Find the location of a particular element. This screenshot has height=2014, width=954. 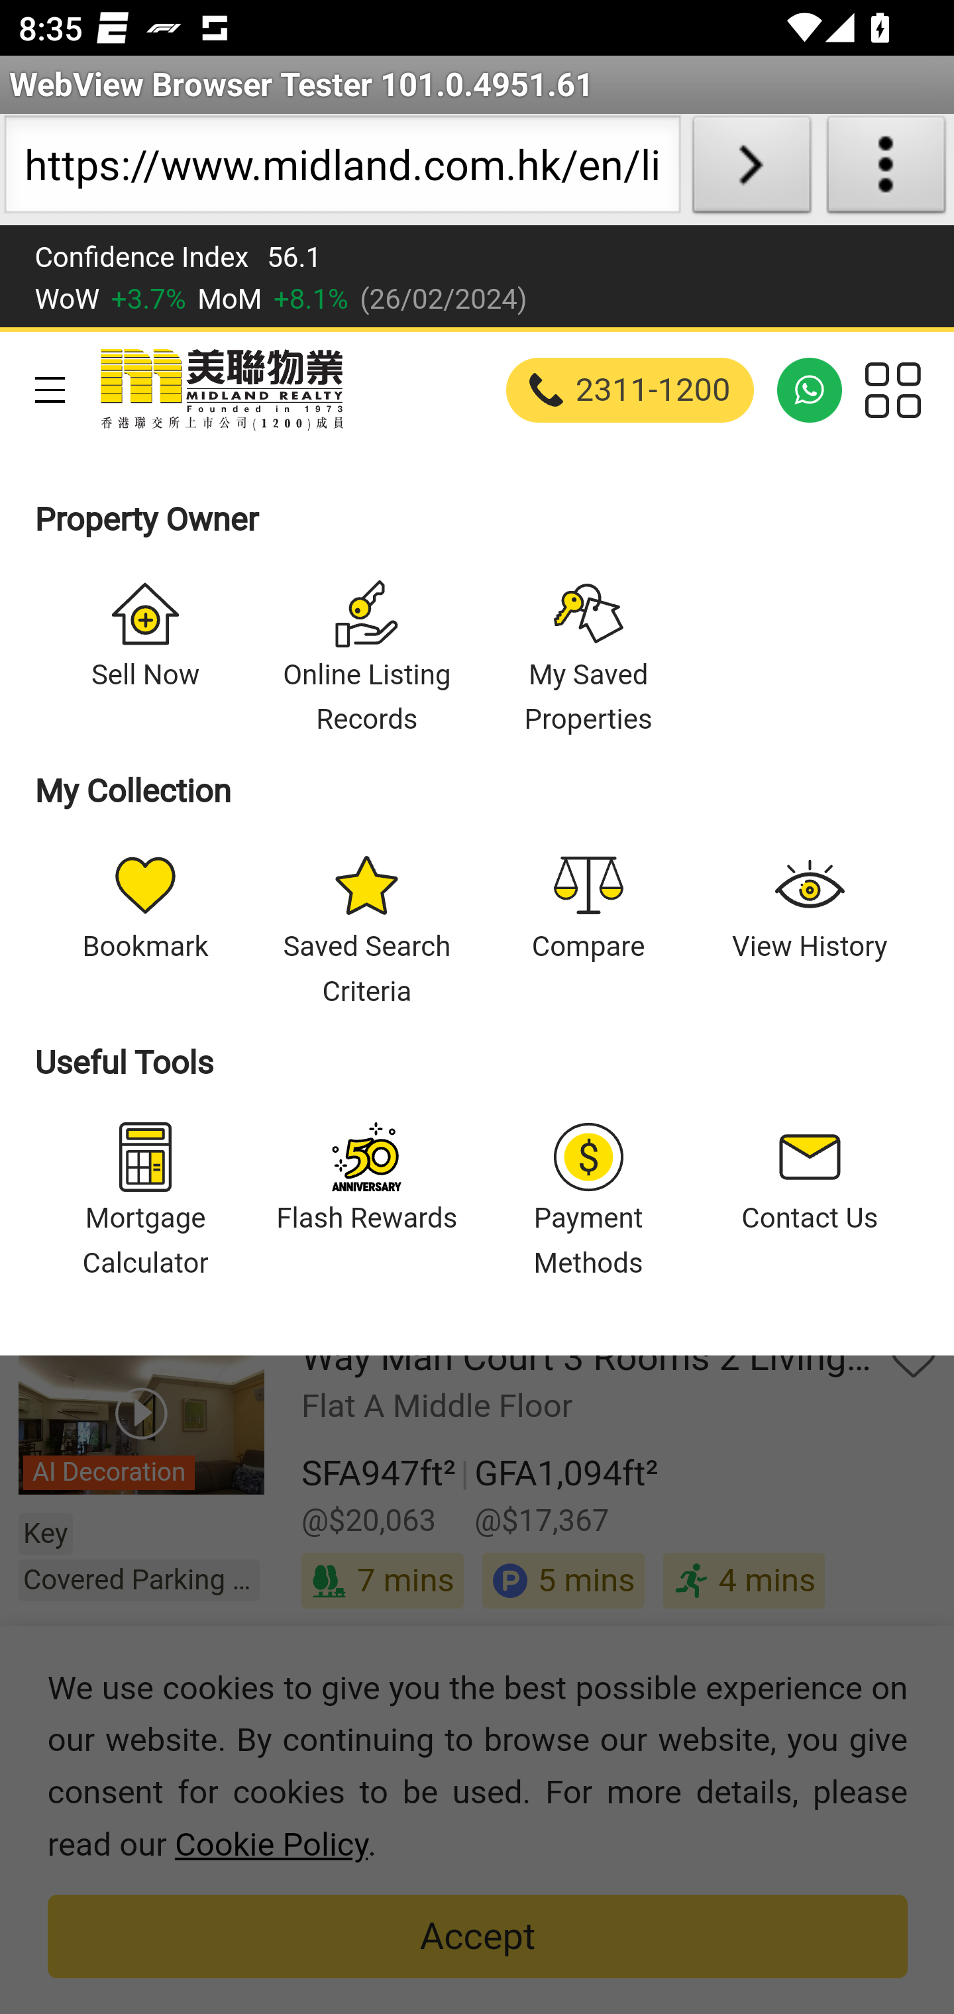

2311-1200 is located at coordinates (631, 390).